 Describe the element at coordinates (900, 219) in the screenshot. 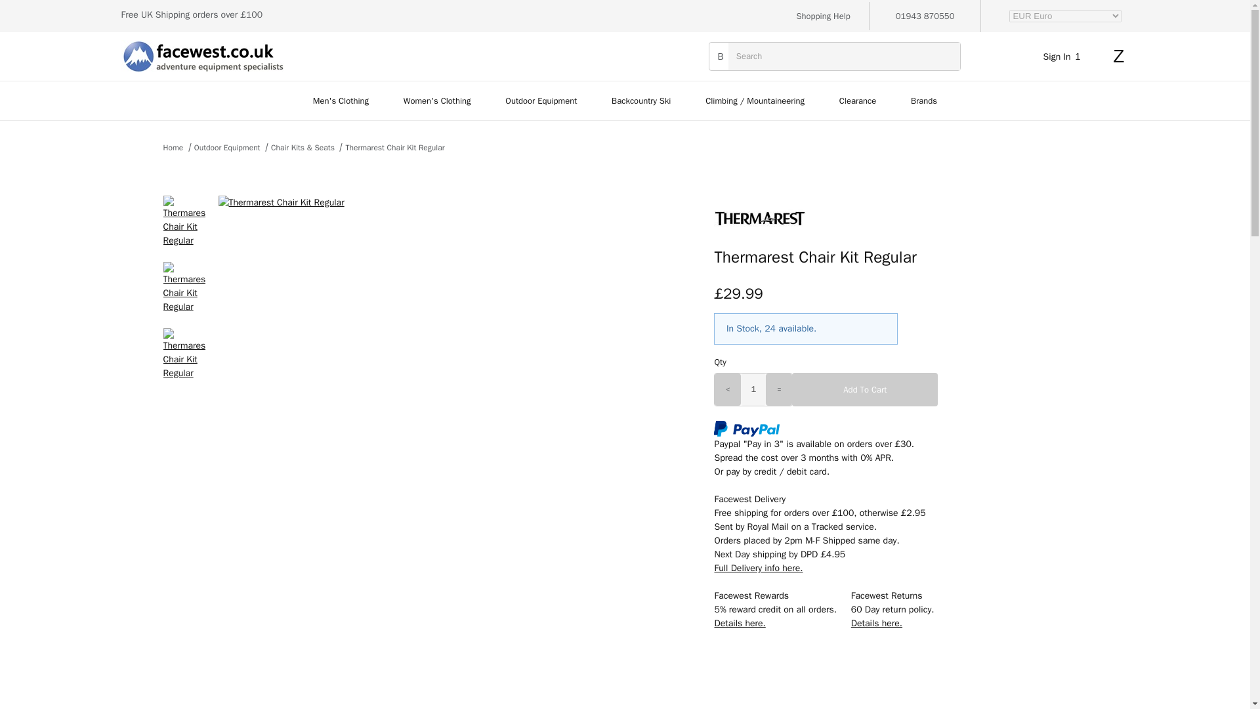

I see `More Thermarest products` at that location.